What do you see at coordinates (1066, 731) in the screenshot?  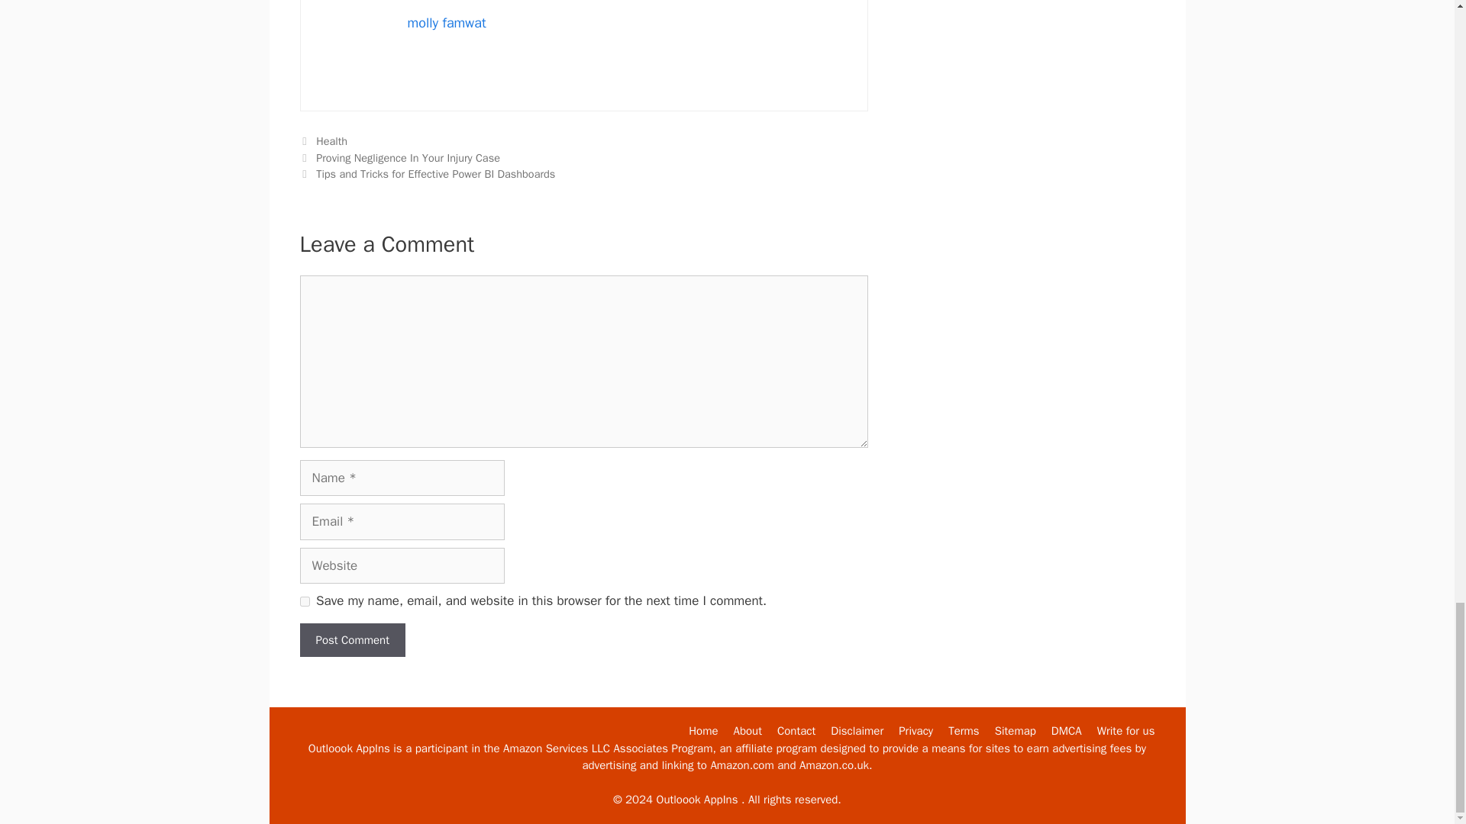 I see `DMCA Takedown` at bounding box center [1066, 731].